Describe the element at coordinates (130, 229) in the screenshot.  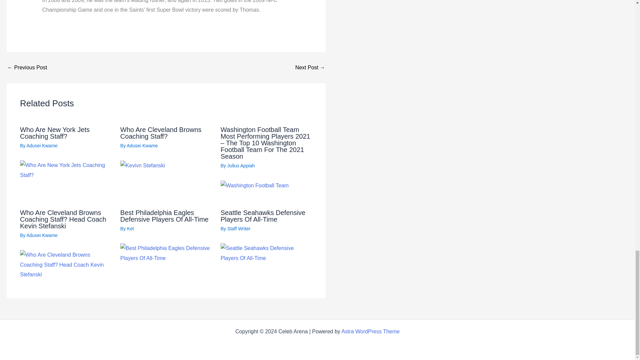
I see `View all posts by Kel` at that location.